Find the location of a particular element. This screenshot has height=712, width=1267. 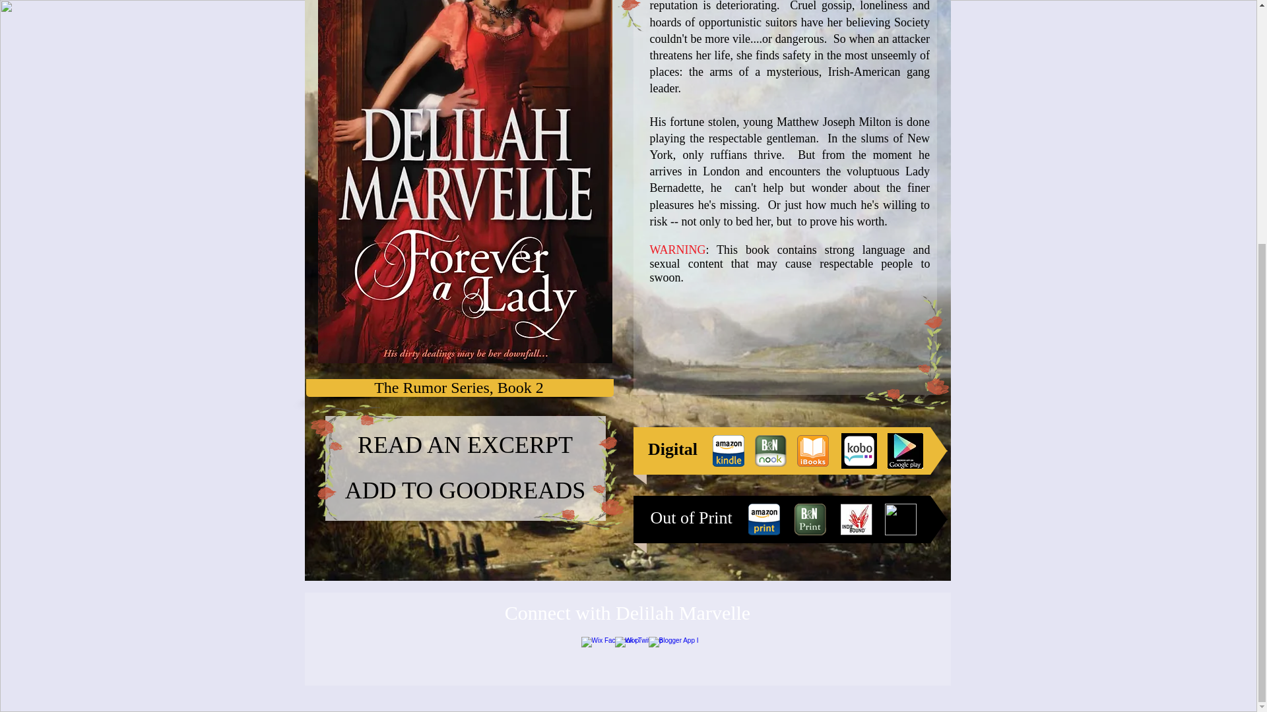

waxcreative-bn-print.png is located at coordinates (810, 519).